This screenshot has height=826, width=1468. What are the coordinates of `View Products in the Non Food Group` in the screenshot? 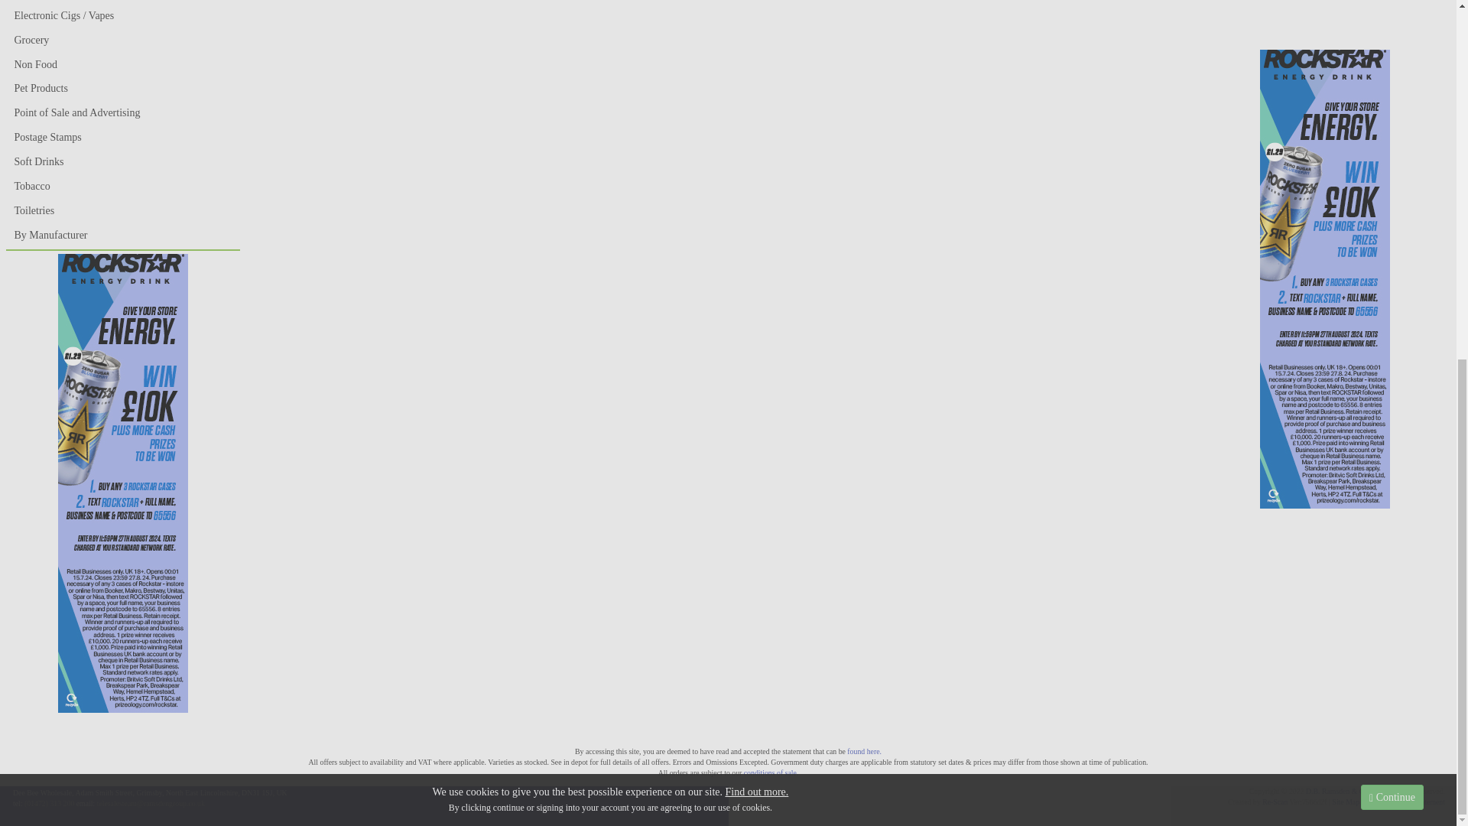 It's located at (123, 64).